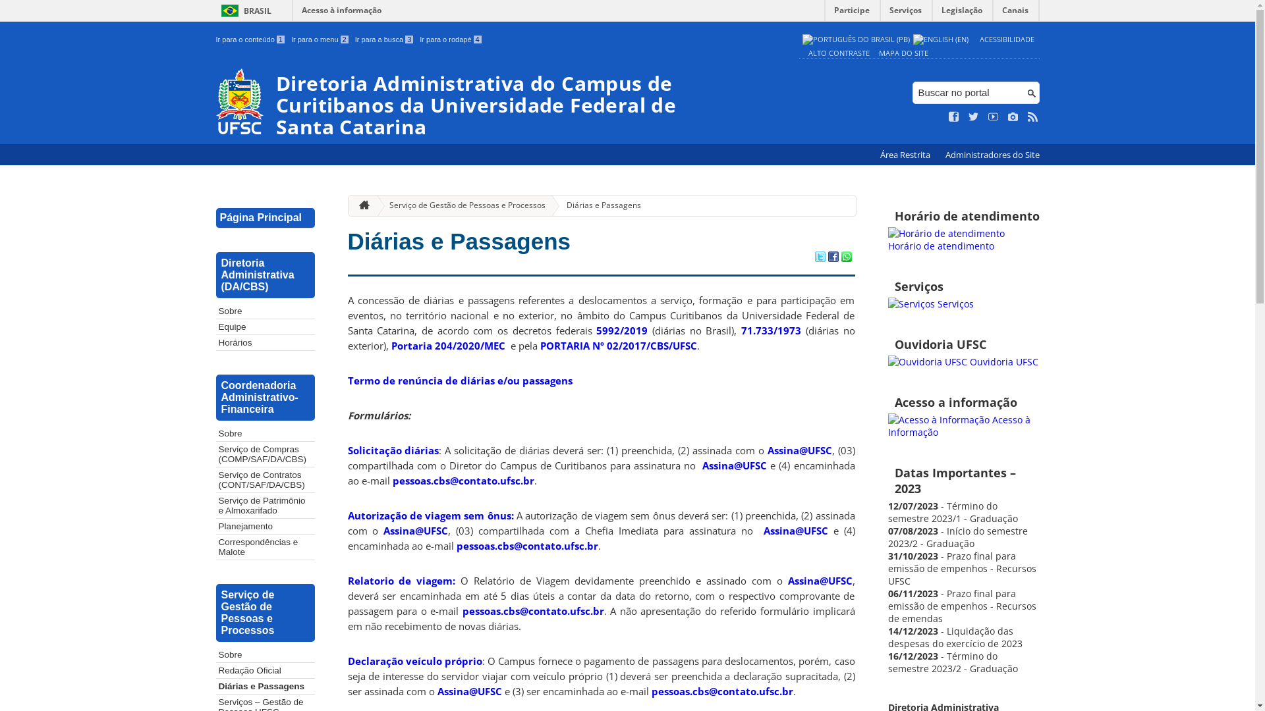 The height and width of the screenshot is (711, 1265). Describe the element at coordinates (992, 155) in the screenshot. I see `Administradores do Site` at that location.